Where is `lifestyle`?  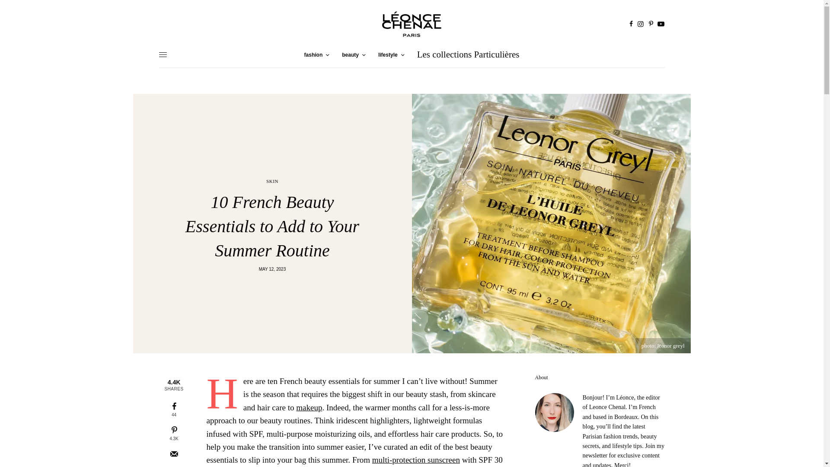 lifestyle is located at coordinates (391, 54).